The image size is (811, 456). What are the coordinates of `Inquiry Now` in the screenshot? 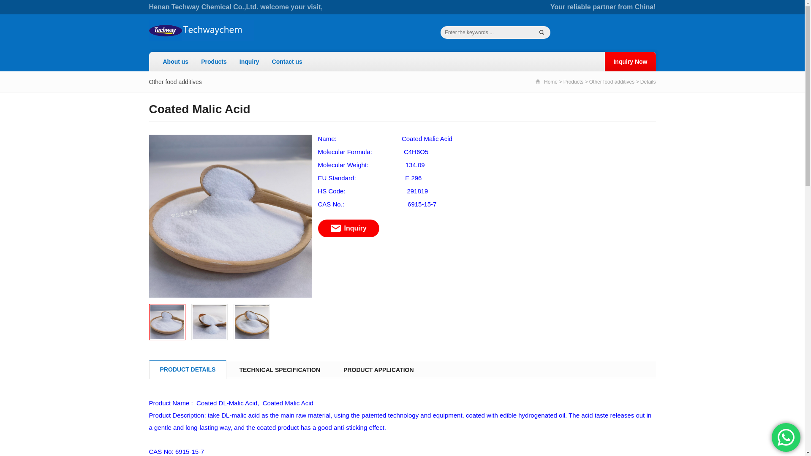 It's located at (630, 62).